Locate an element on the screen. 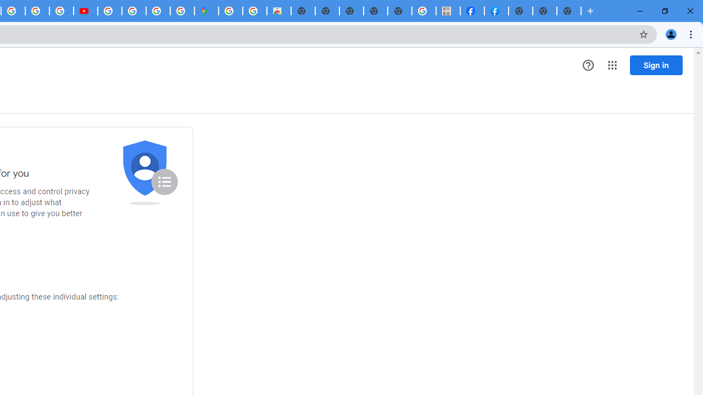 This screenshot has width=703, height=395. MILEY CYRUS. is located at coordinates (448, 11).